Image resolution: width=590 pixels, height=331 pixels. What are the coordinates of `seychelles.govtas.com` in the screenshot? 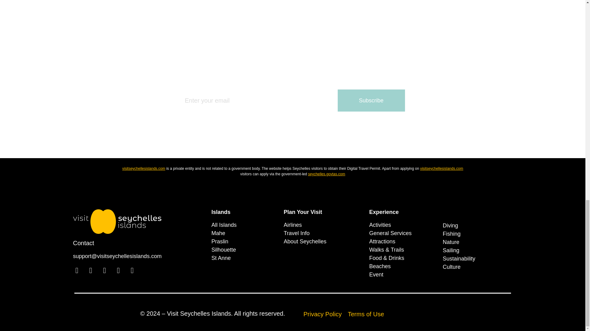 It's located at (326, 174).